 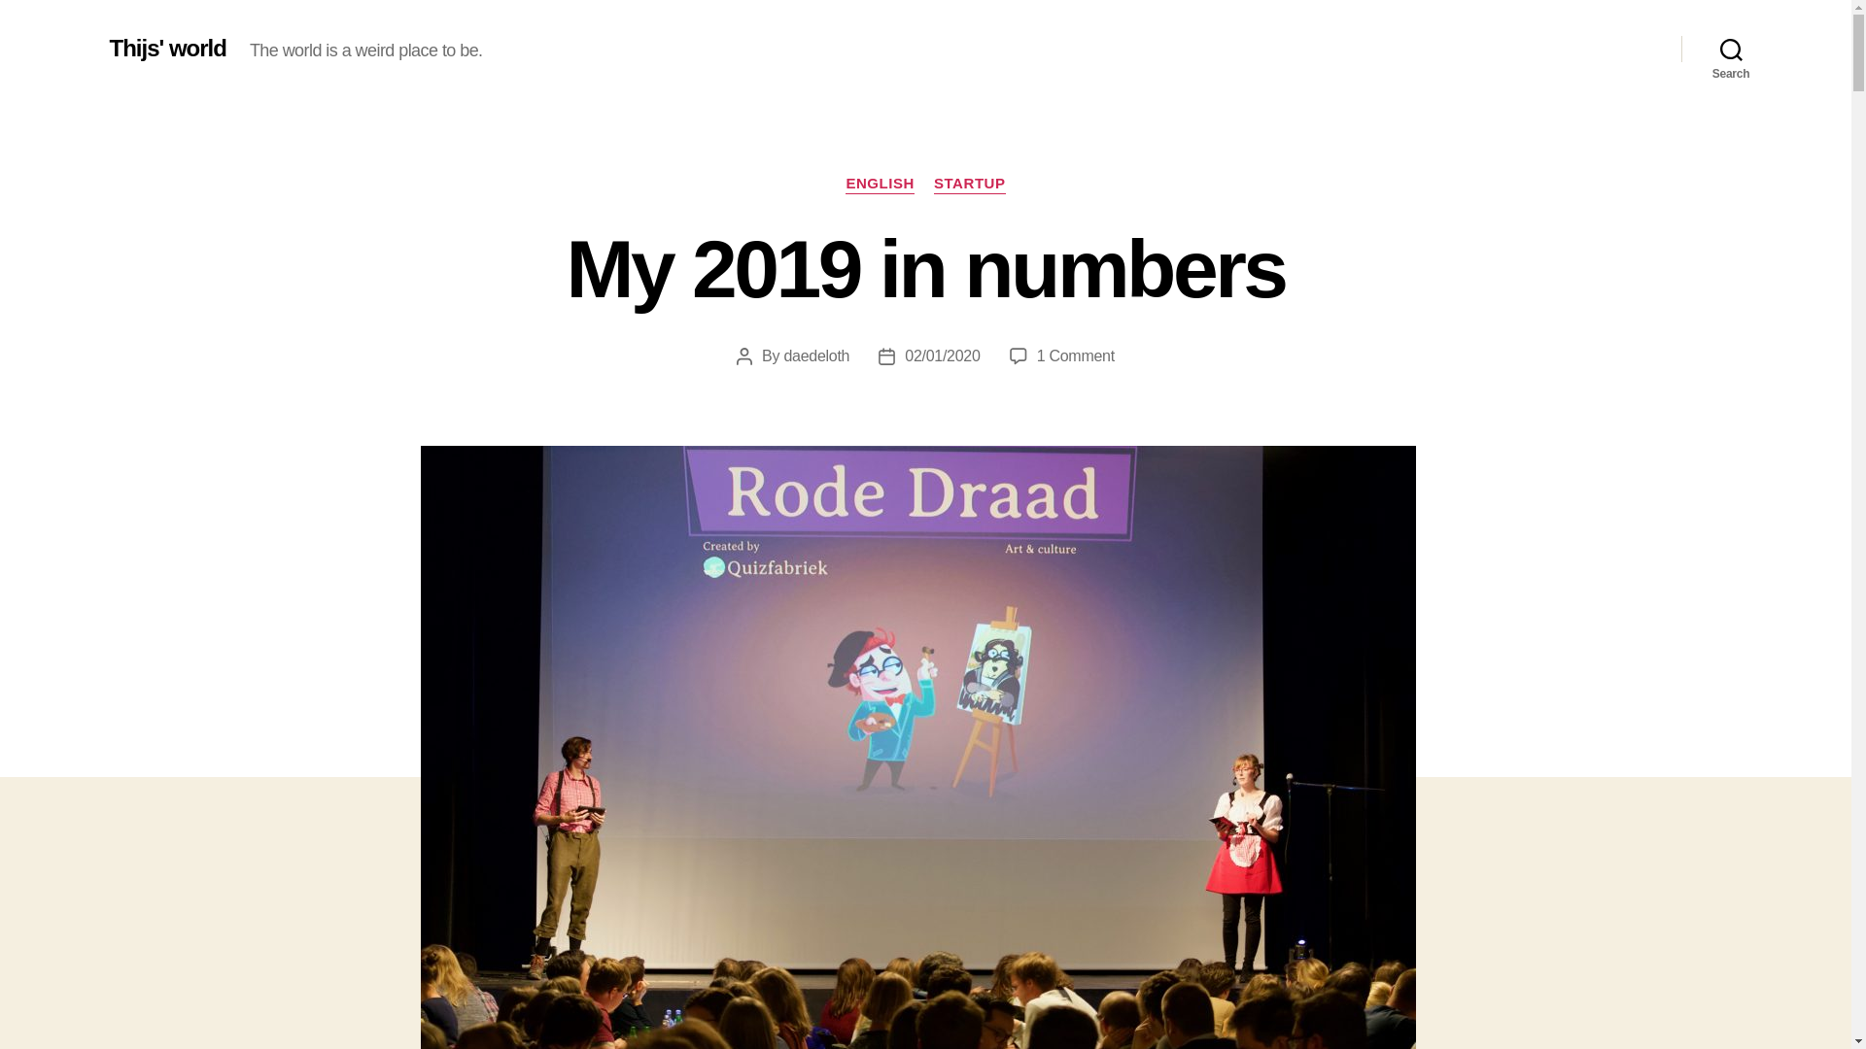 What do you see at coordinates (816, 355) in the screenshot?
I see `daedeloth` at bounding box center [816, 355].